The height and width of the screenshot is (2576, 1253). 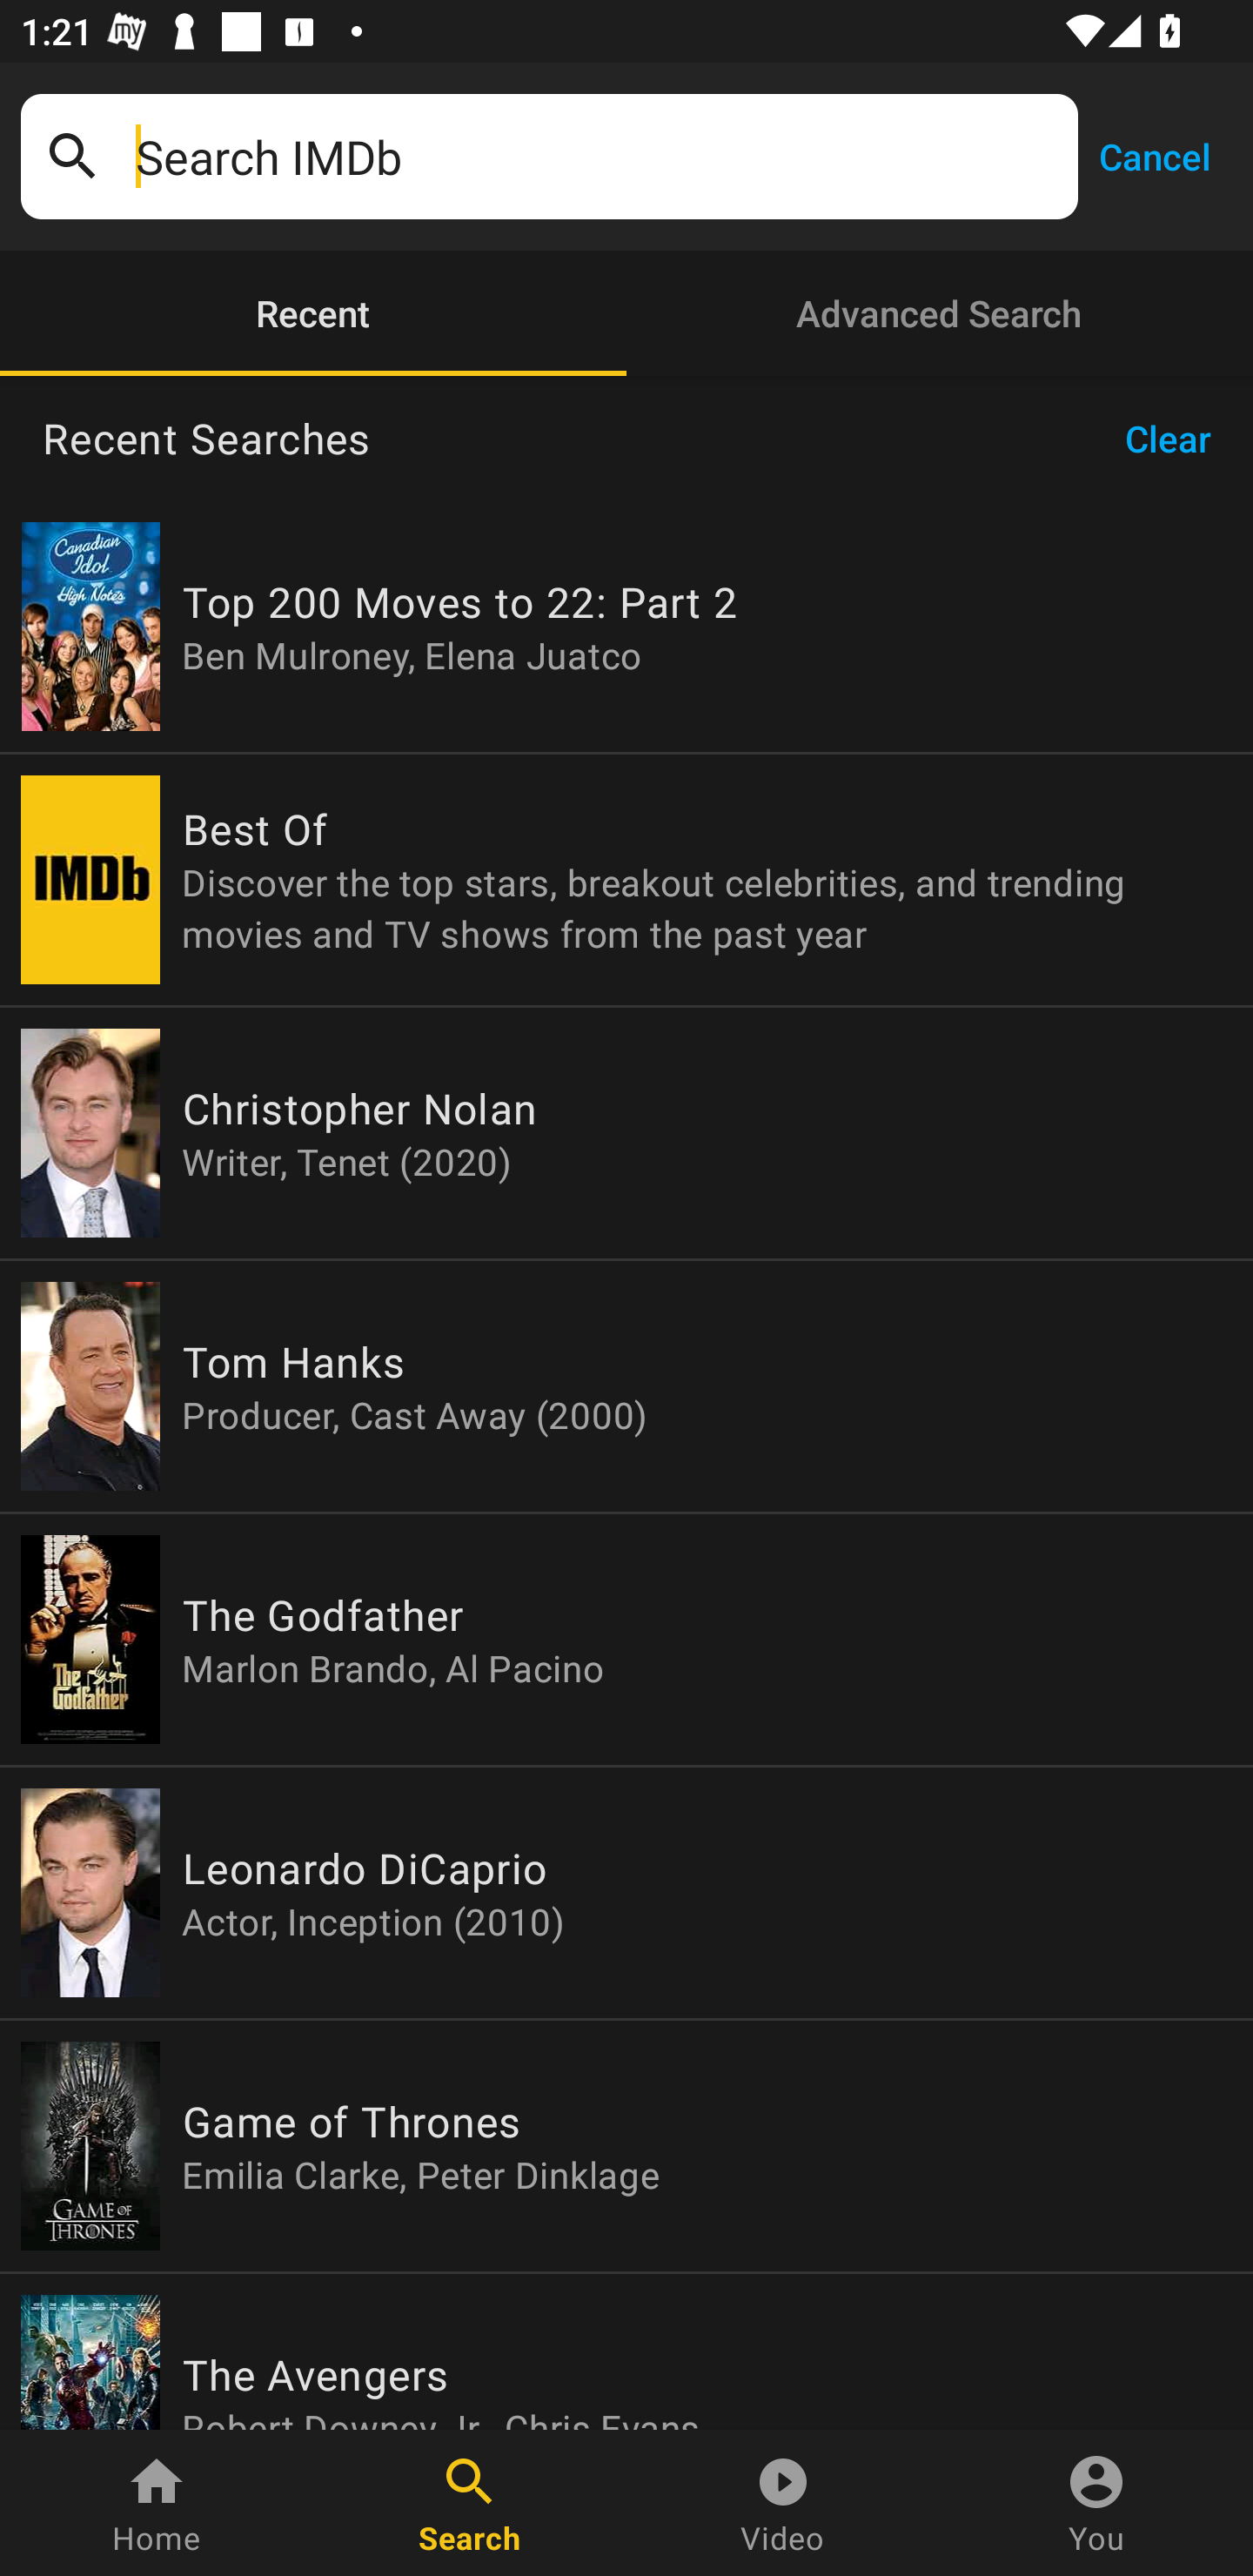 I want to click on Leonardo DiCaprio Actor, Inception (2010), so click(x=626, y=1892).